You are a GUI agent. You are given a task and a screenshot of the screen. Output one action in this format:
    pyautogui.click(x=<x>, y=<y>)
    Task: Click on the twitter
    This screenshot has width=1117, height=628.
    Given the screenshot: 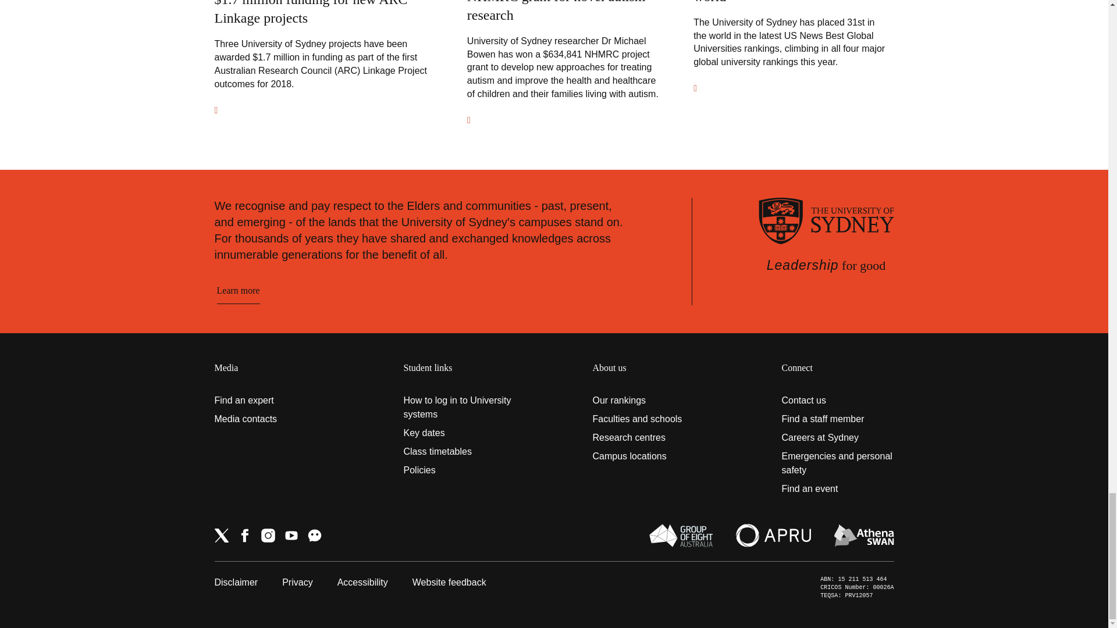 What is the action you would take?
    pyautogui.click(x=221, y=536)
    